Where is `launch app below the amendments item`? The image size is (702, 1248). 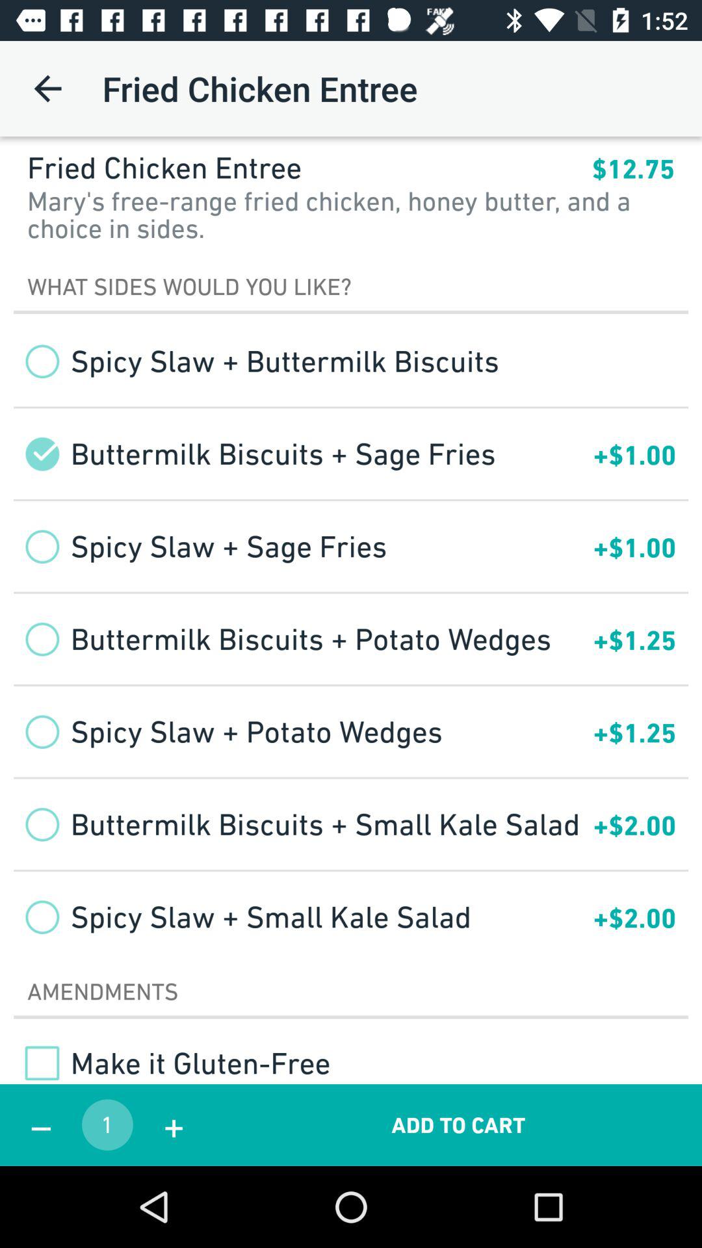 launch app below the amendments item is located at coordinates (172, 1063).